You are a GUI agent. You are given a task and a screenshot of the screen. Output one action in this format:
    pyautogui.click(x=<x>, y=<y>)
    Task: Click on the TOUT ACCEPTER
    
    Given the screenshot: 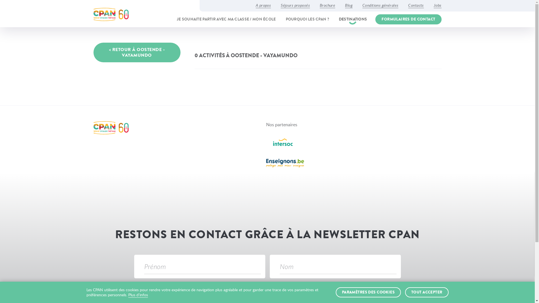 What is the action you would take?
    pyautogui.click(x=427, y=292)
    